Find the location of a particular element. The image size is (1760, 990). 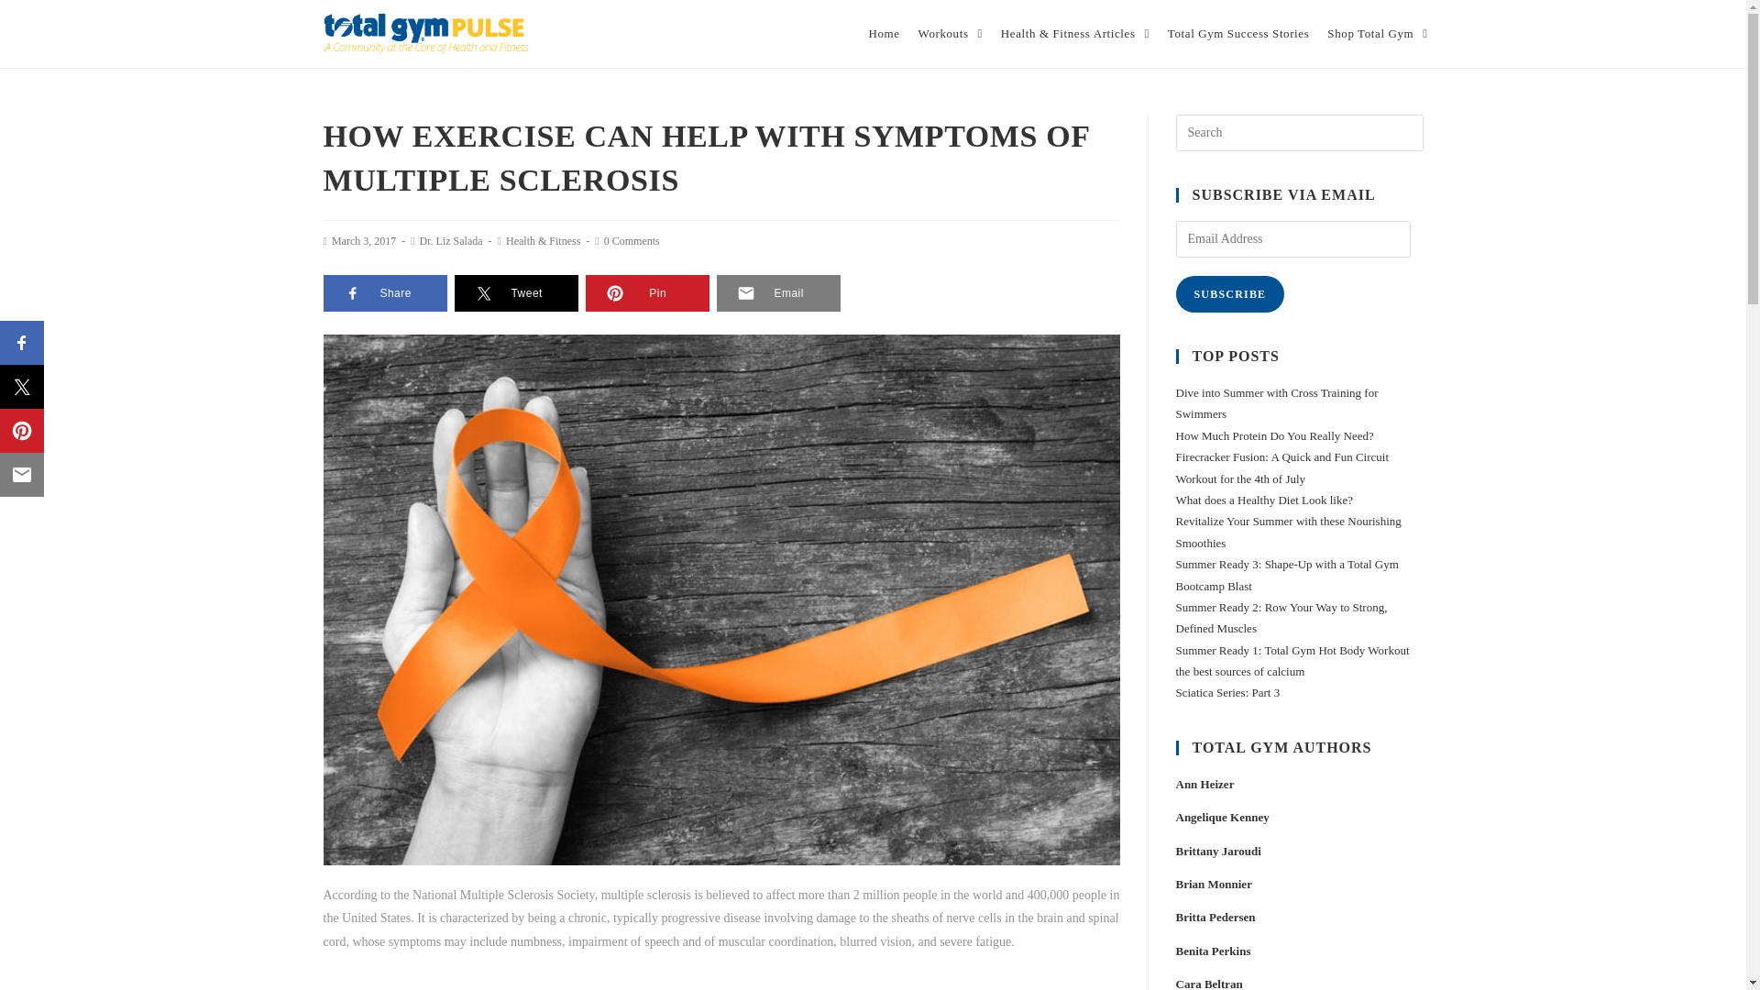

Total Gym Success Stories is located at coordinates (1237, 34).